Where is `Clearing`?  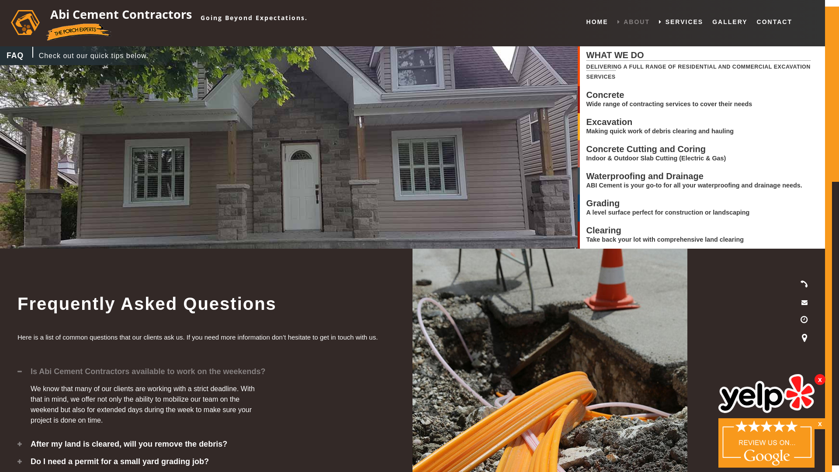
Clearing is located at coordinates (665, 230).